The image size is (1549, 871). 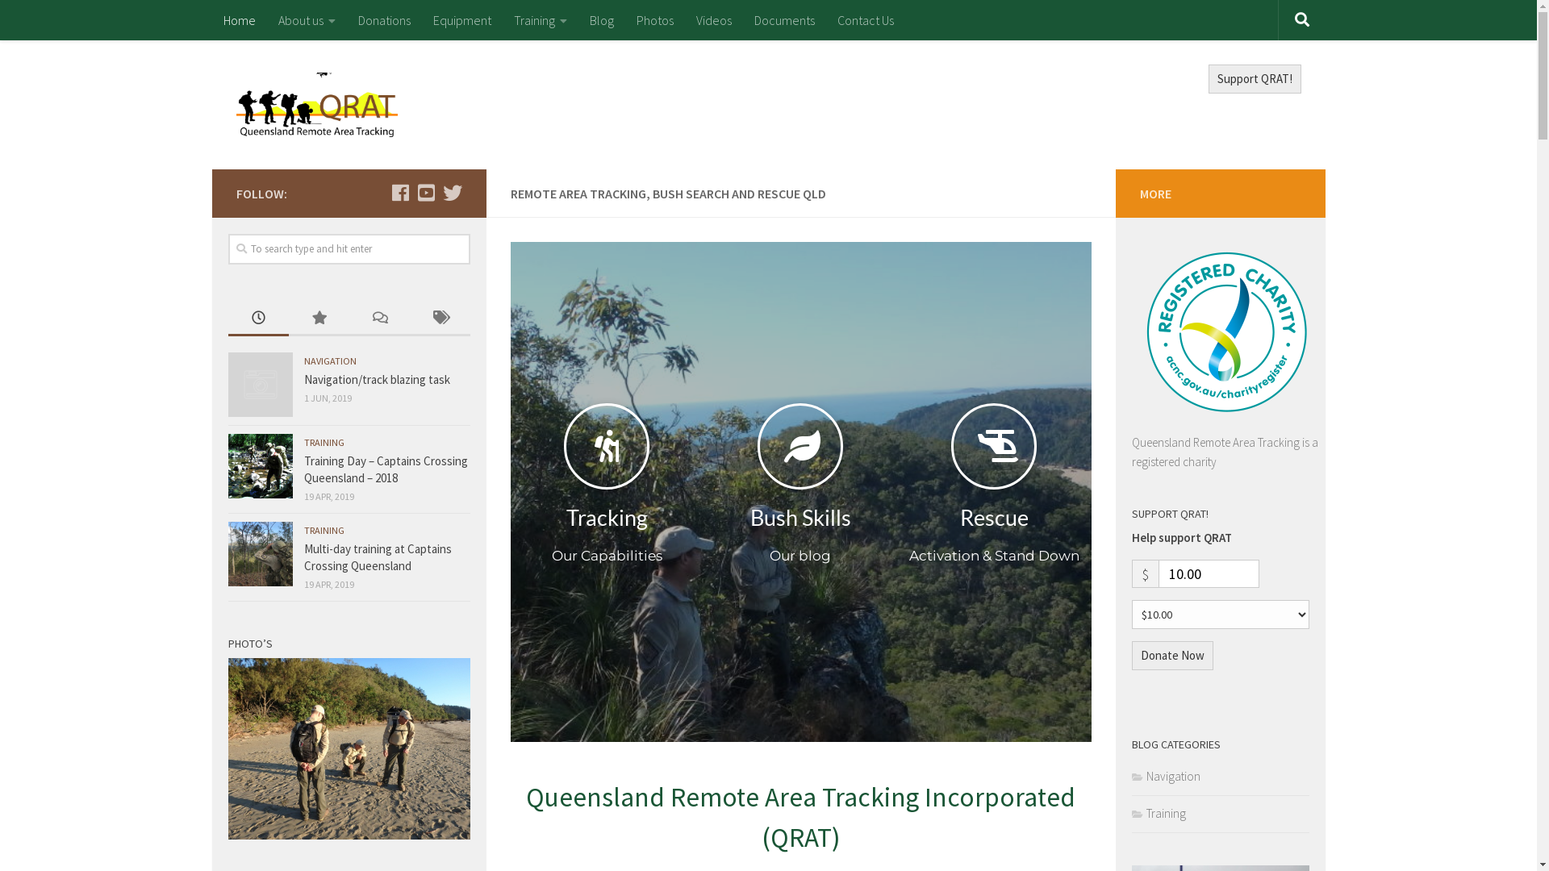 What do you see at coordinates (400, 193) in the screenshot?
I see `Follow us on Facebook` at bounding box center [400, 193].